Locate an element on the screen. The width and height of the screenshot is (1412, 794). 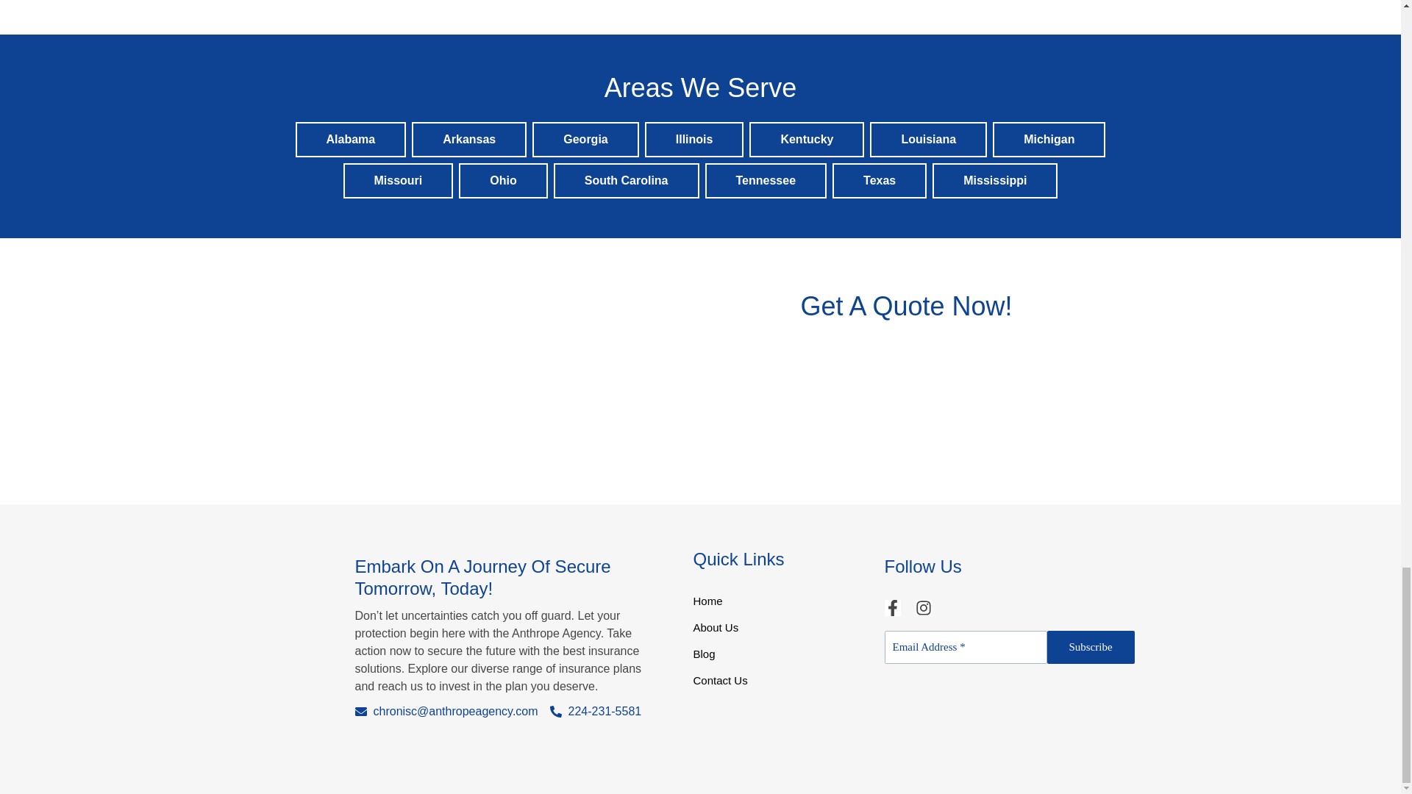
Subscribe is located at coordinates (1091, 647).